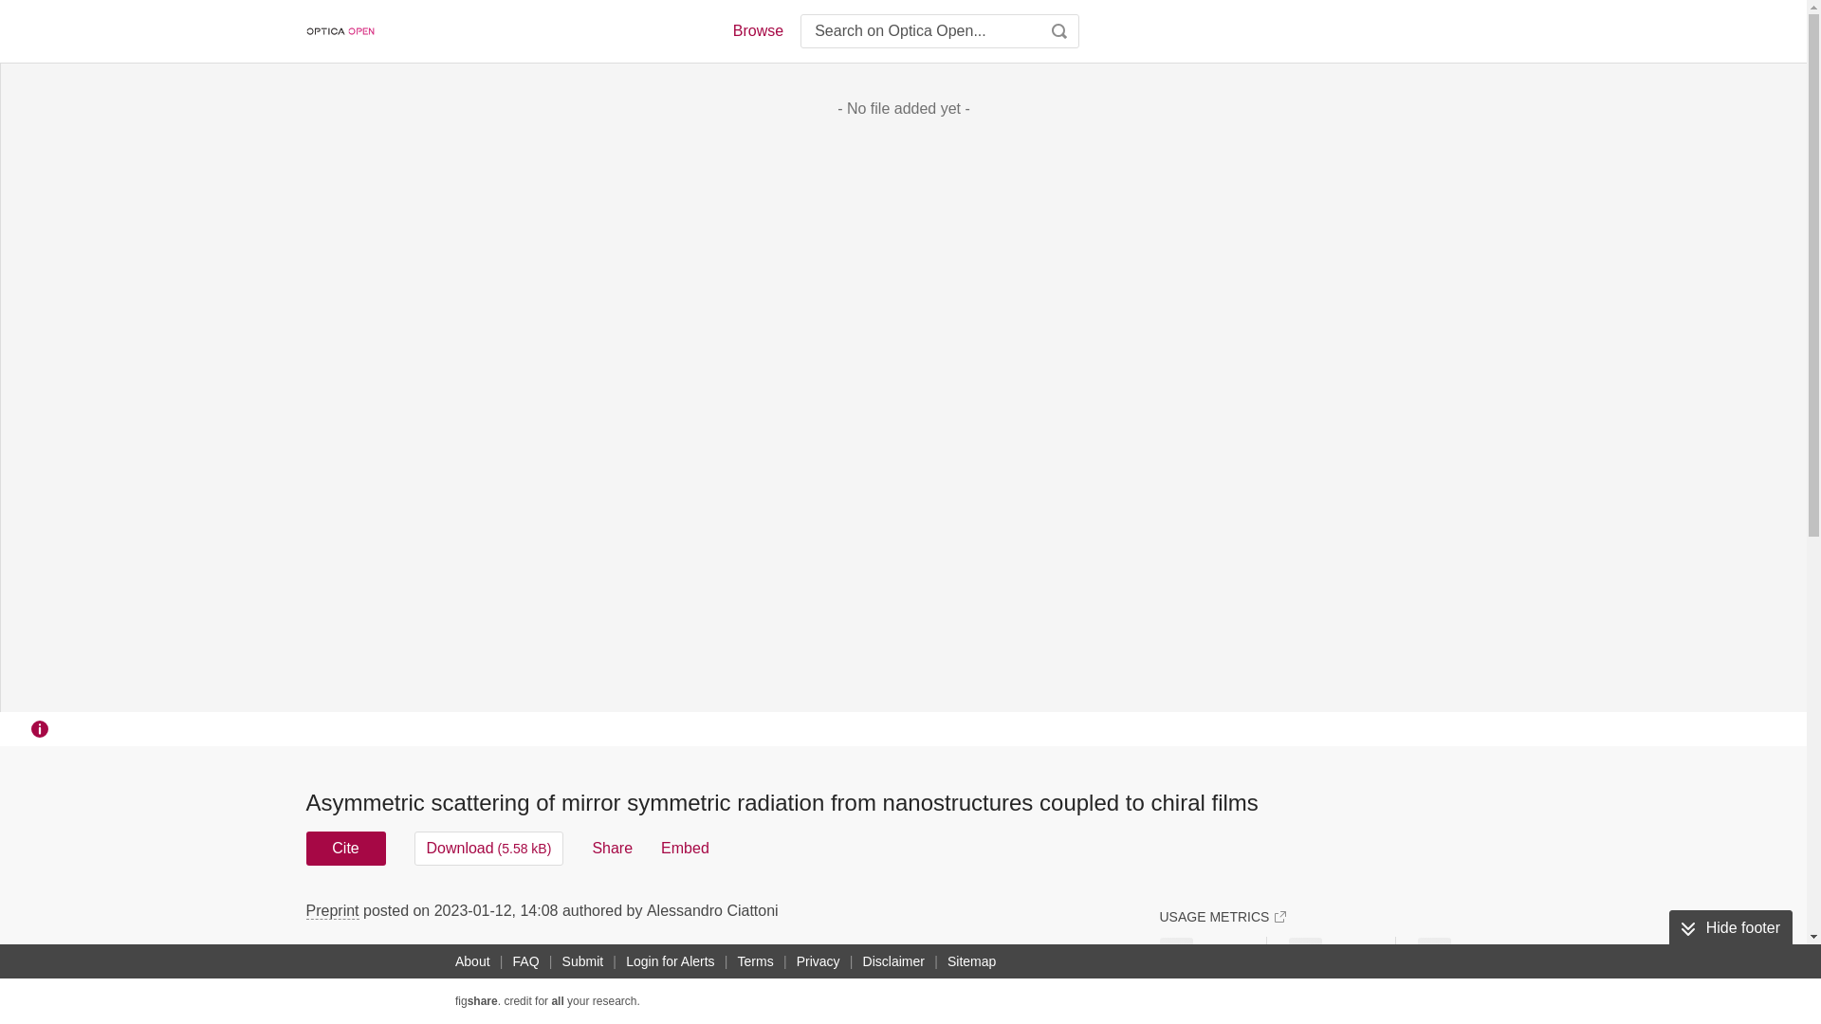 The image size is (1821, 1024). Describe the element at coordinates (818, 961) in the screenshot. I see `Privacy` at that location.